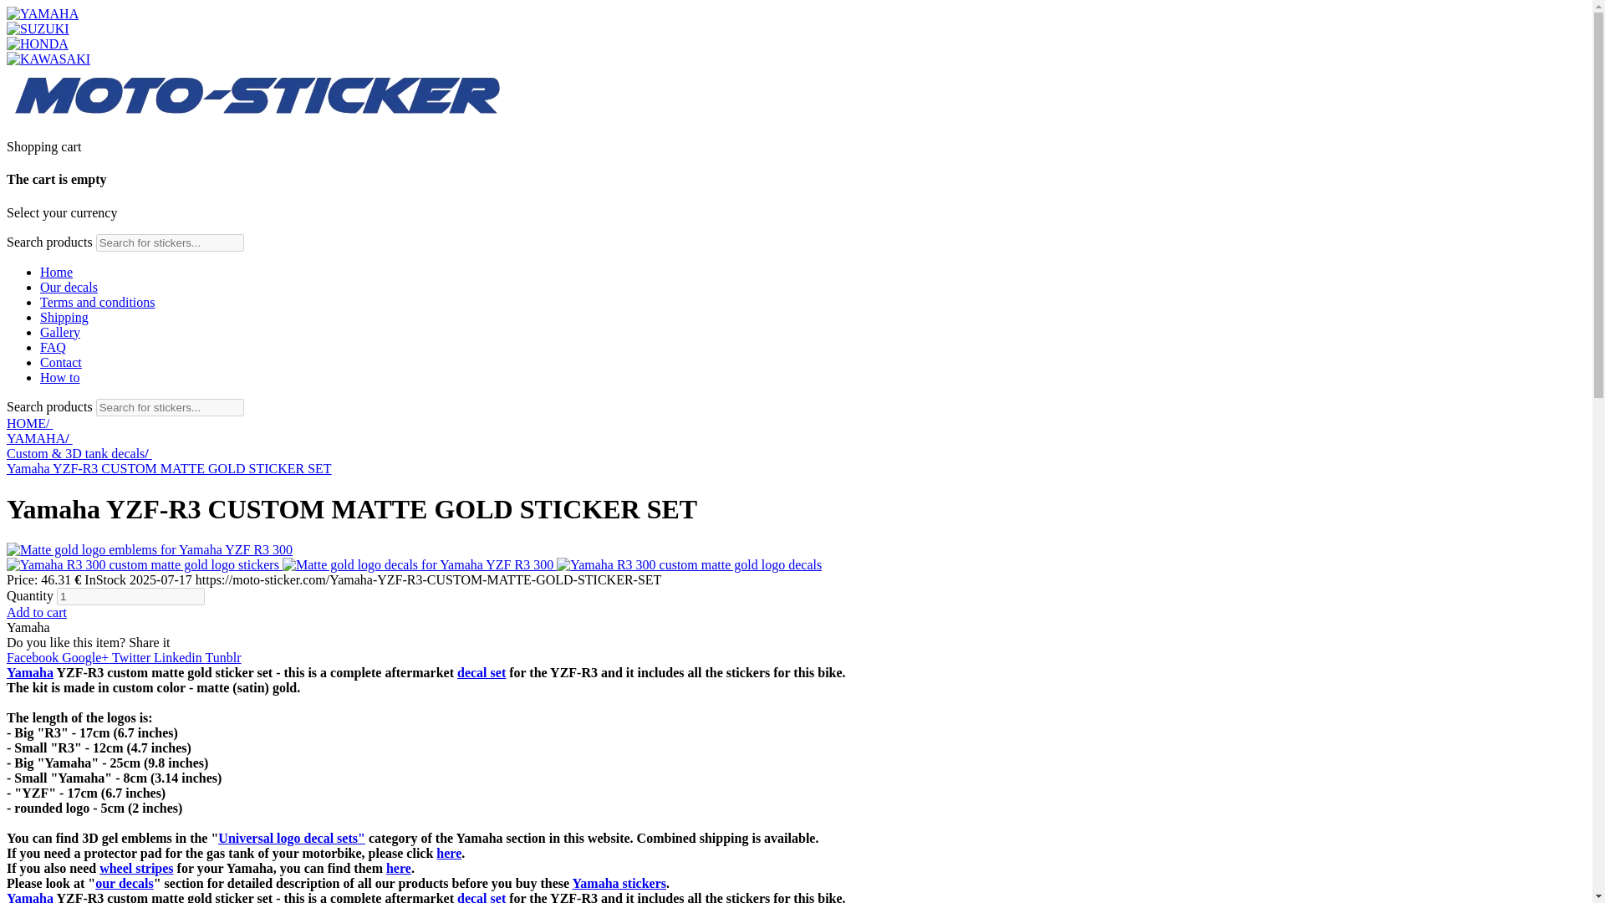 The image size is (1605, 903). What do you see at coordinates (361, 838) in the screenshot?
I see `"` at bounding box center [361, 838].